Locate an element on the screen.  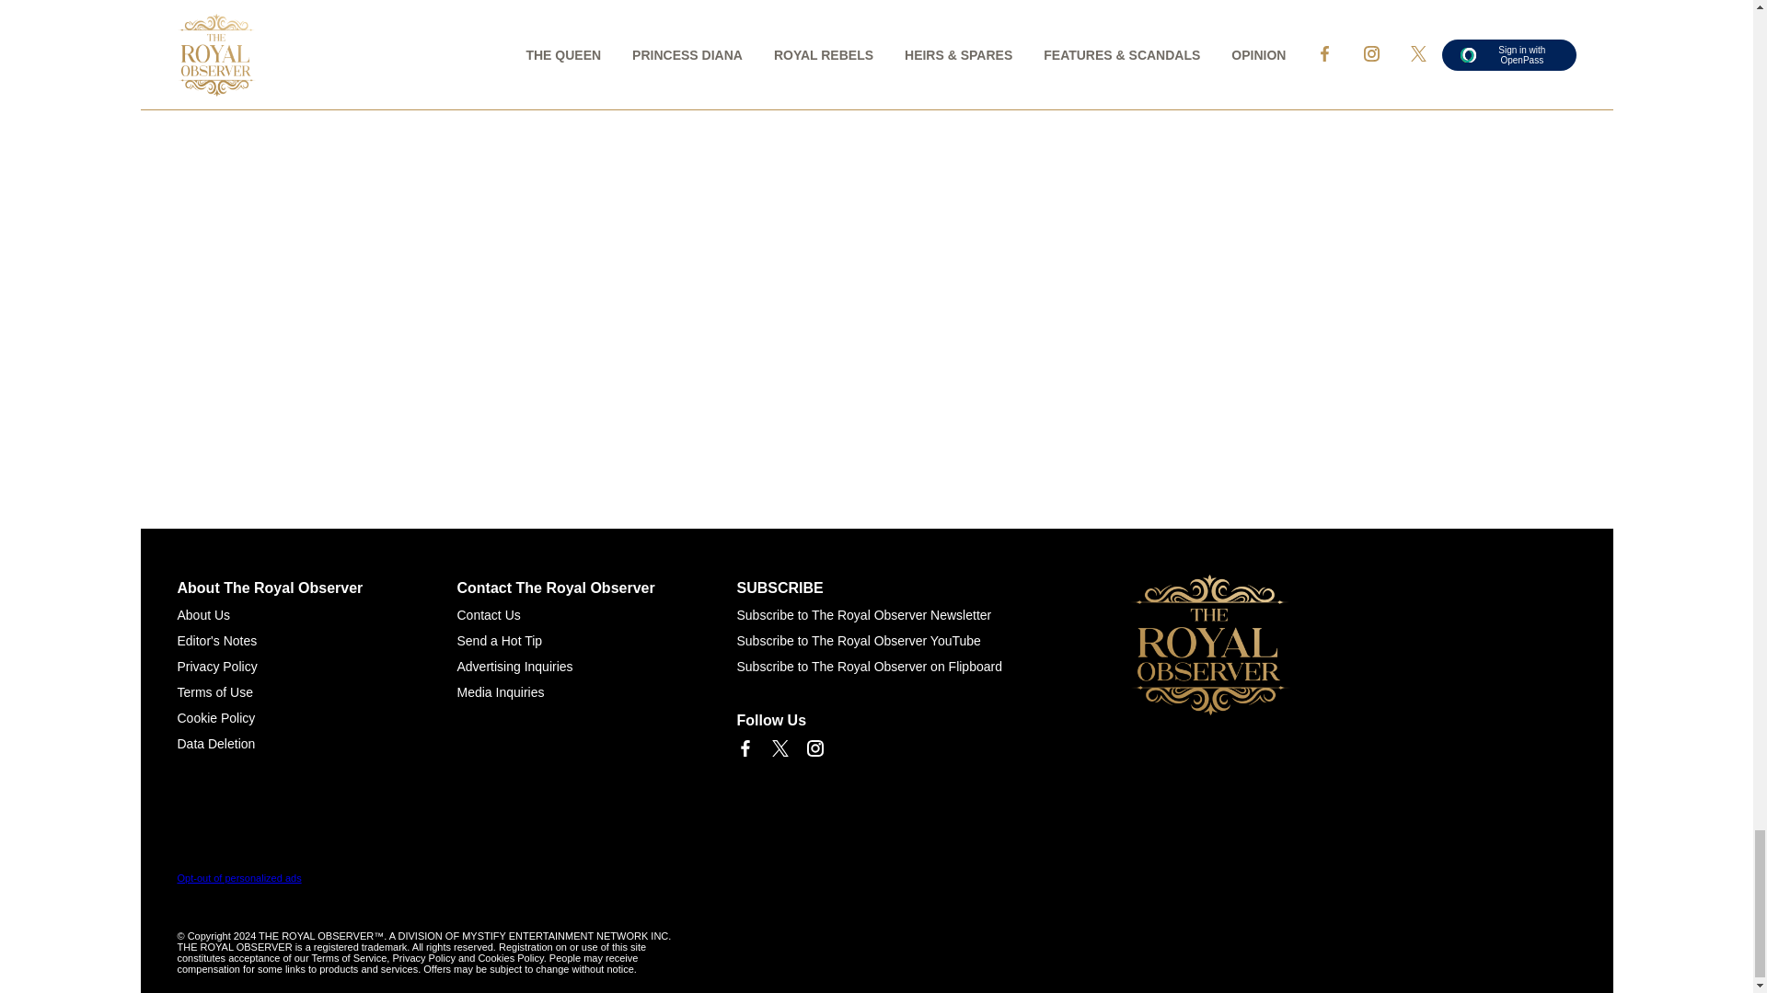
Data Deletion is located at coordinates (215, 743).